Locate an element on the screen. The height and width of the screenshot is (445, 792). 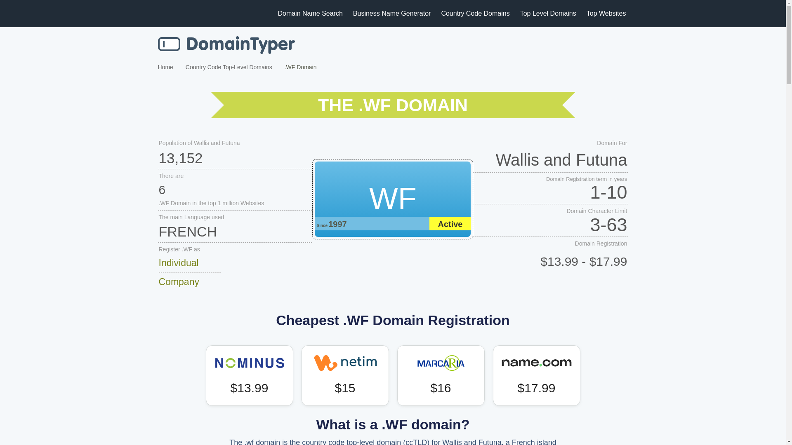
Business Name Generator is located at coordinates (392, 13).